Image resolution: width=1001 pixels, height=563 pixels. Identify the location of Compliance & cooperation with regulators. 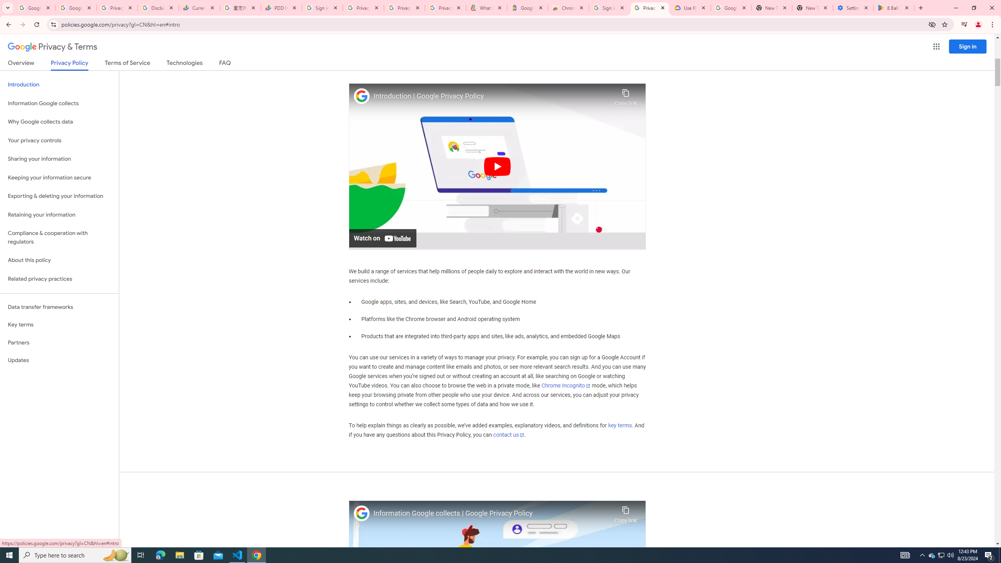
(59, 238).